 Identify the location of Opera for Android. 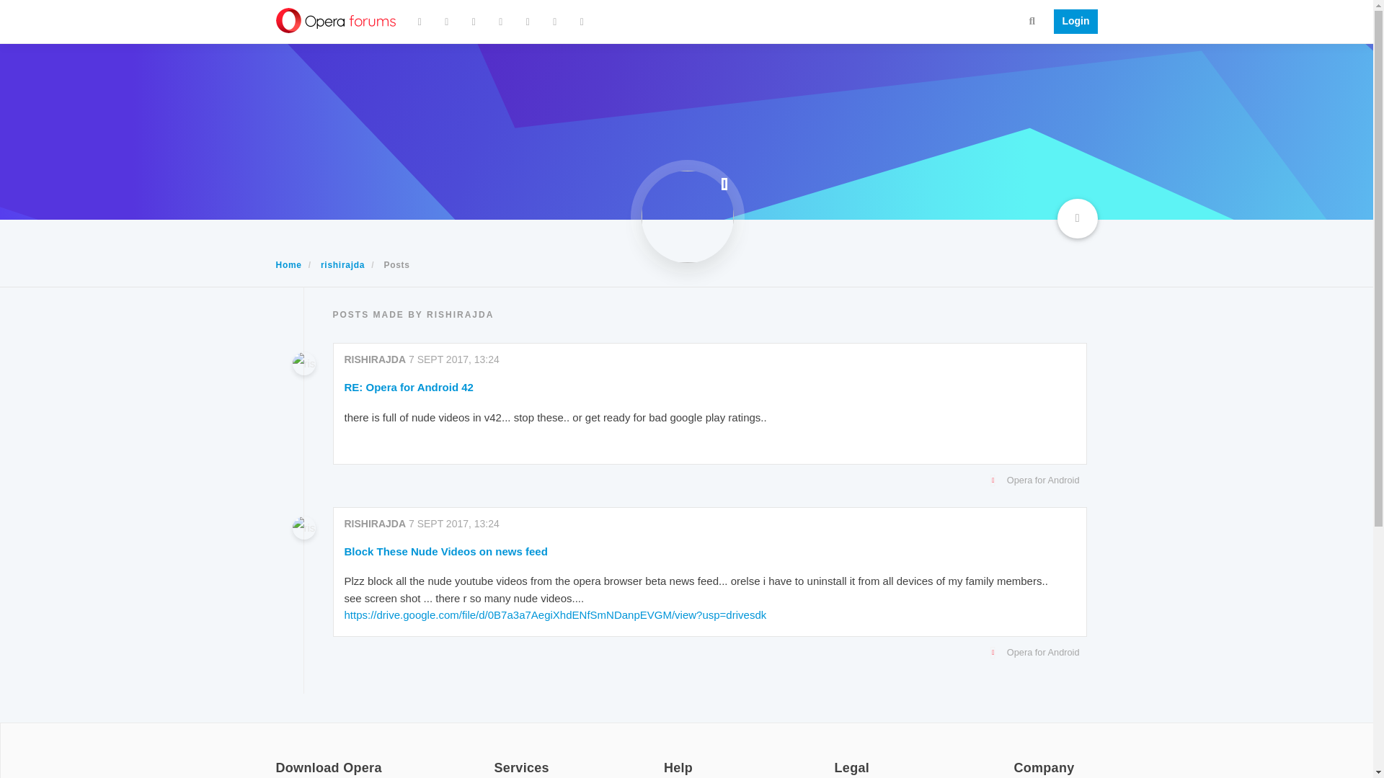
(706, 480).